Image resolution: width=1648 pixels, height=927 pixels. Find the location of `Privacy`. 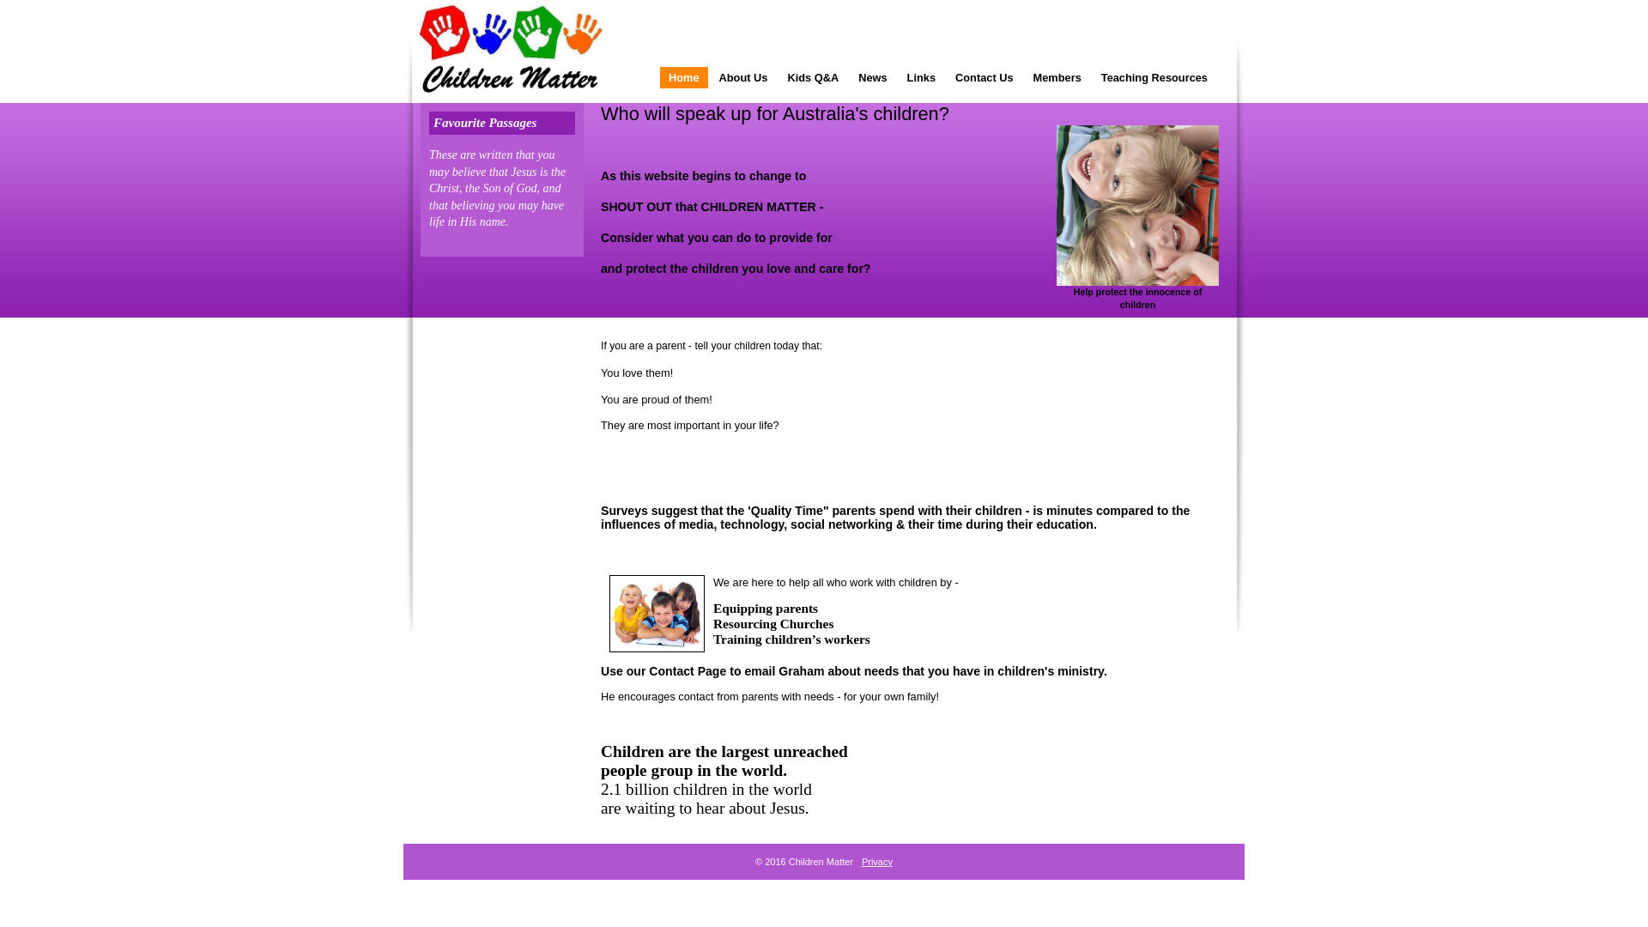

Privacy is located at coordinates (877, 862).